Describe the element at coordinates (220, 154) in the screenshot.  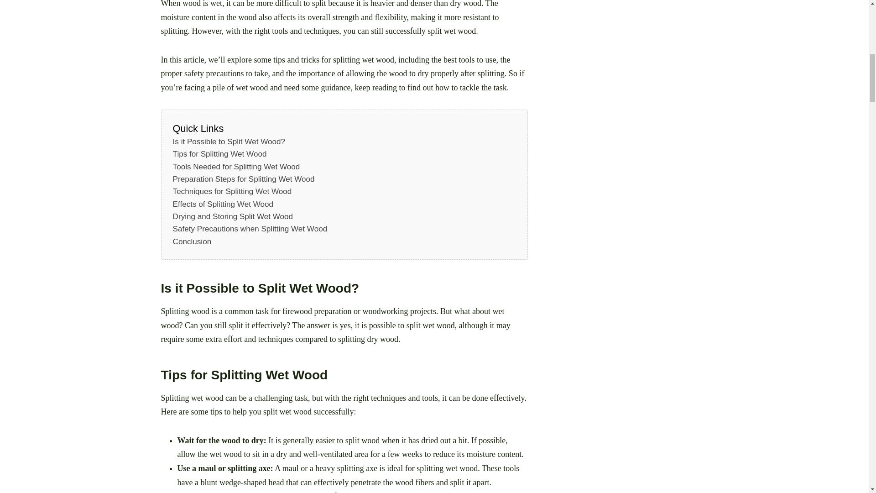
I see `Tips for Splitting Wet Wood` at that location.